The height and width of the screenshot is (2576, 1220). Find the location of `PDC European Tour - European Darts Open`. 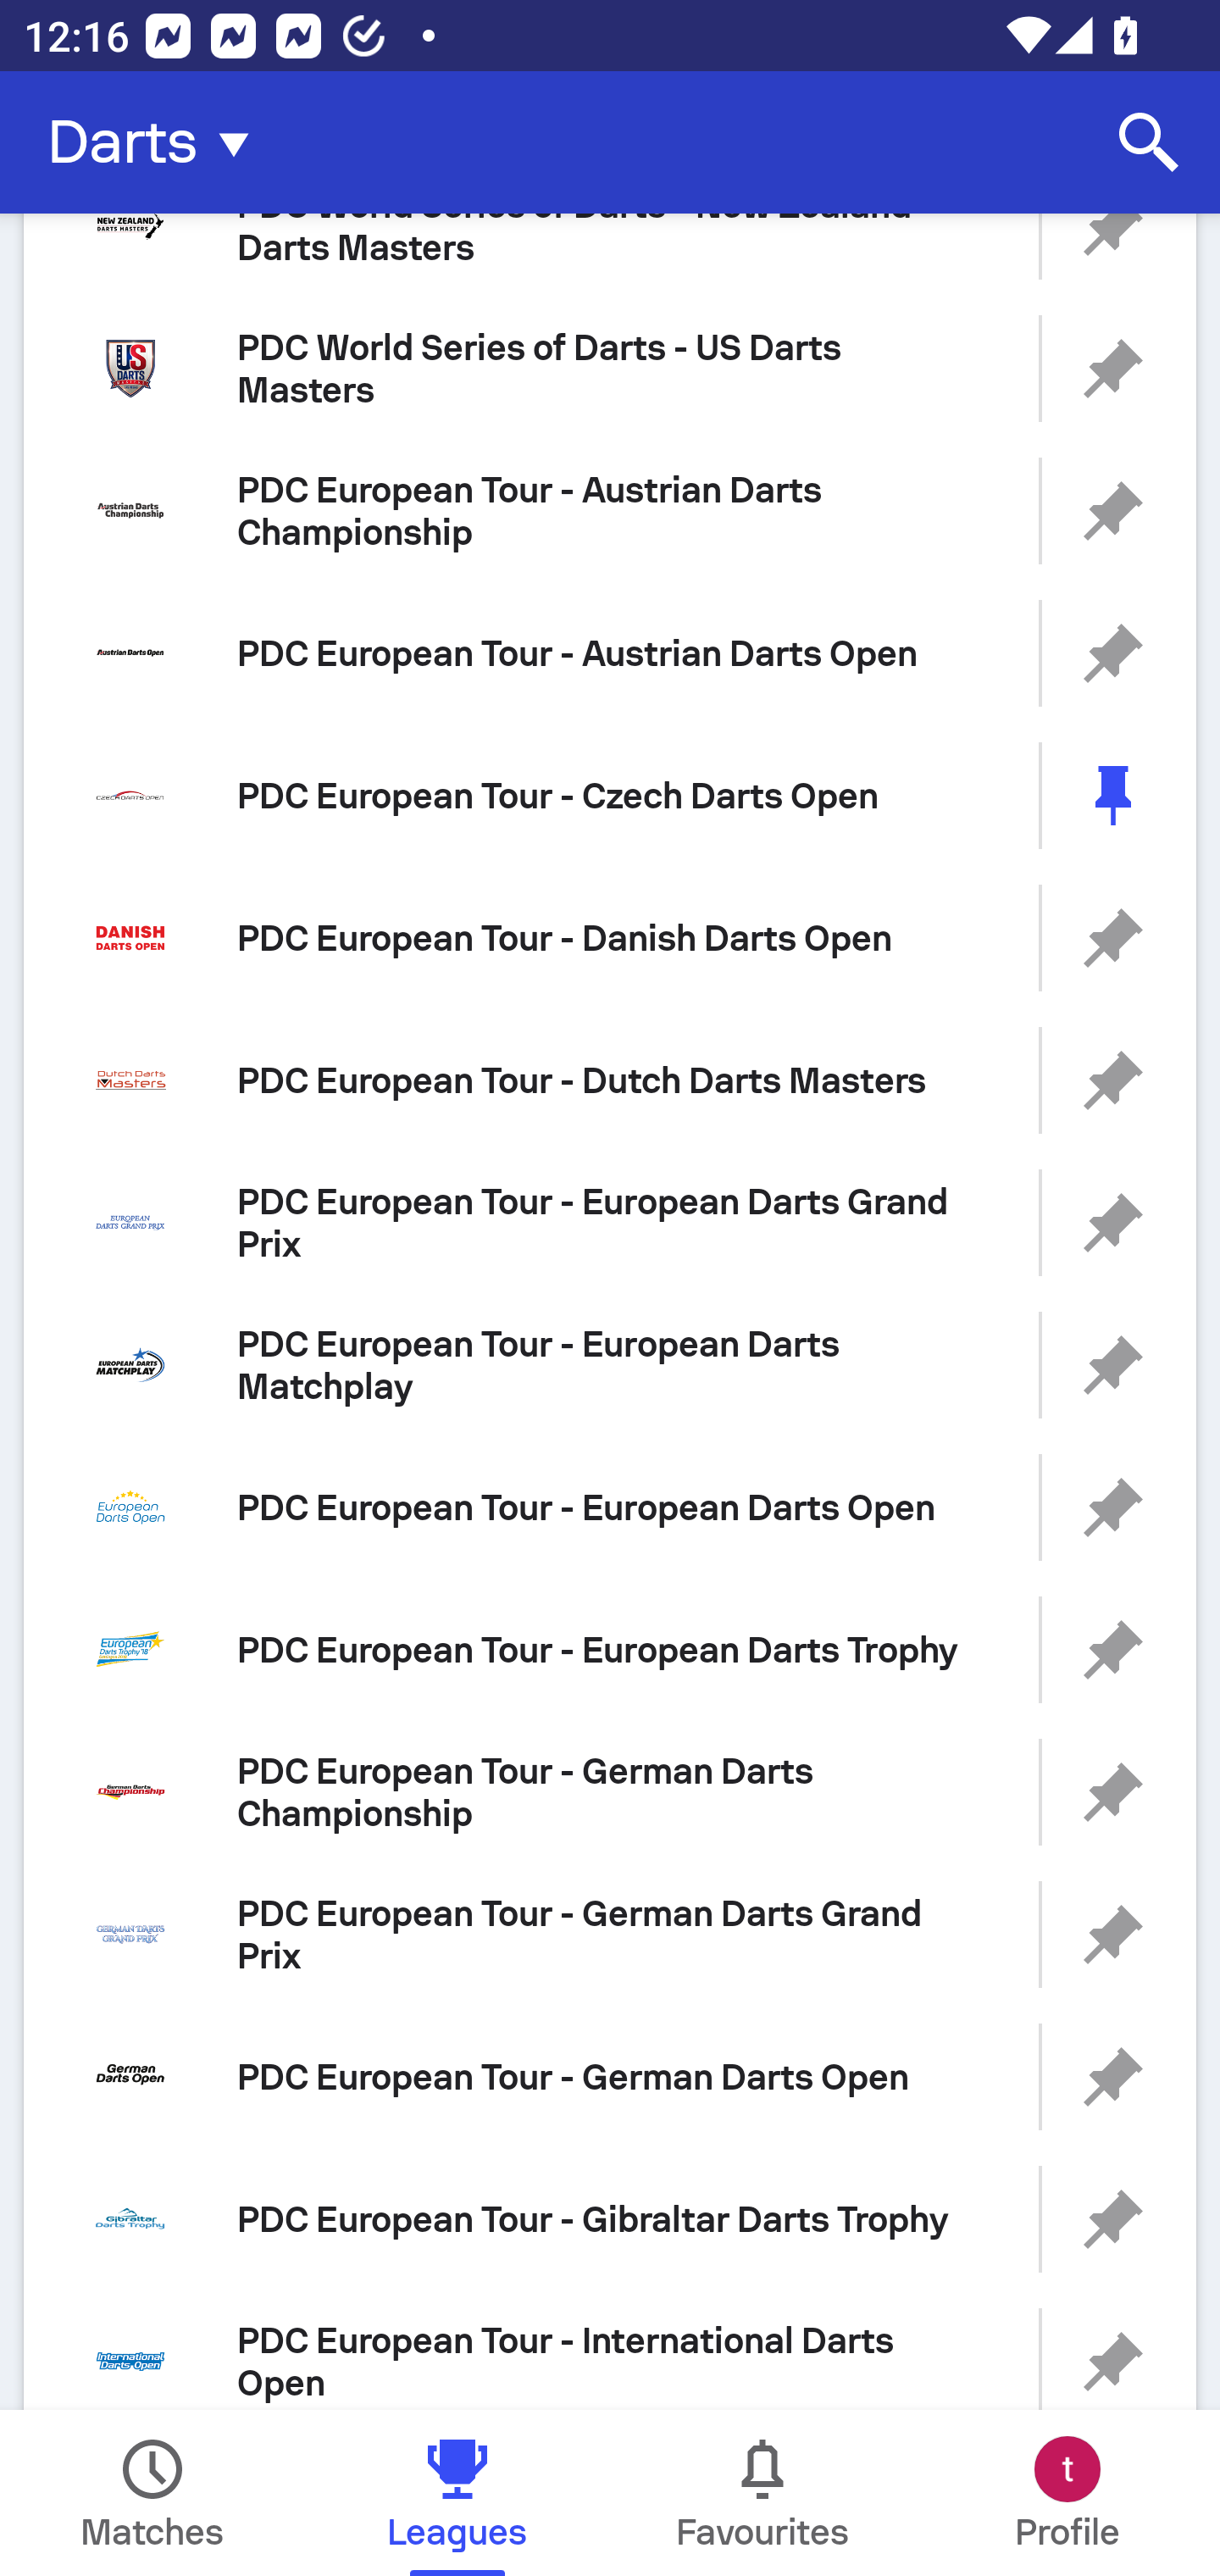

PDC European Tour - European Darts Open is located at coordinates (610, 1508).